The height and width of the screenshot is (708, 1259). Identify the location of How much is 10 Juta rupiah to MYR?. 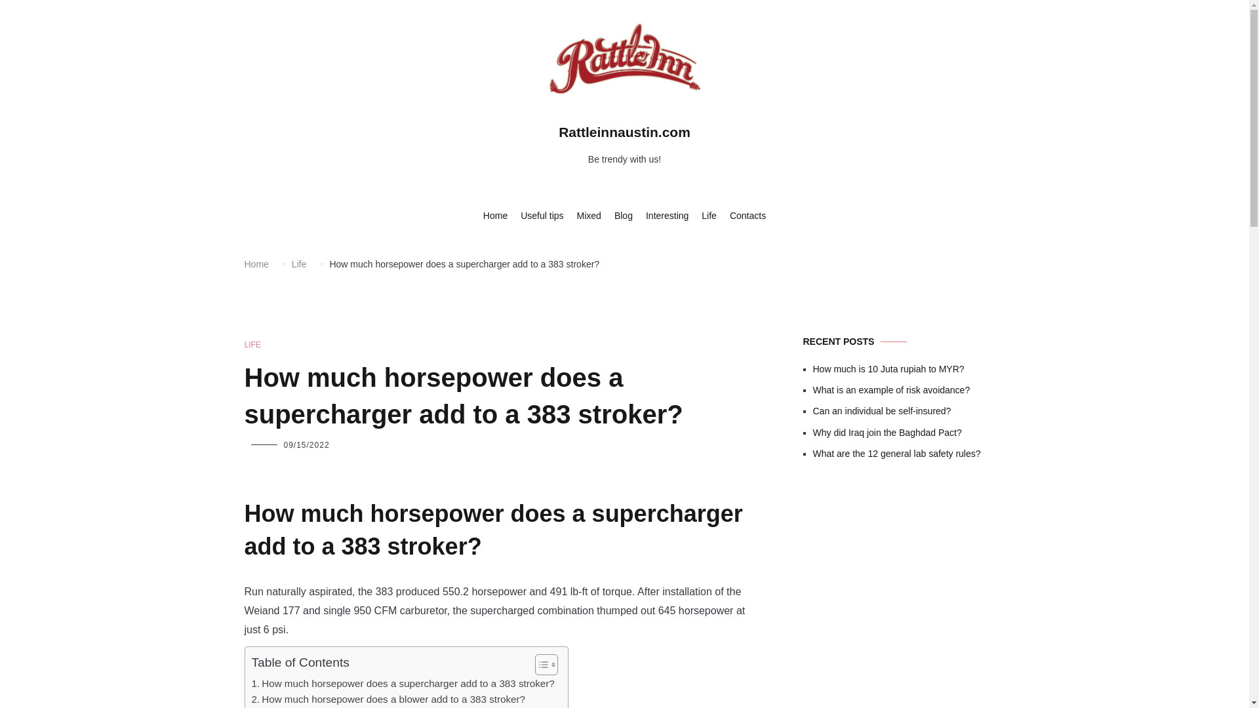
(909, 368).